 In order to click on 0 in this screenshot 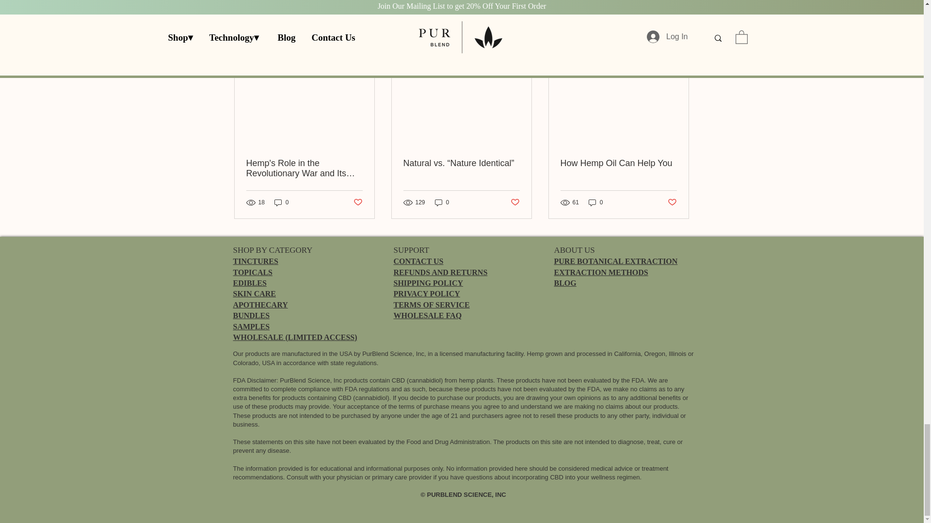, I will do `click(281, 202)`.